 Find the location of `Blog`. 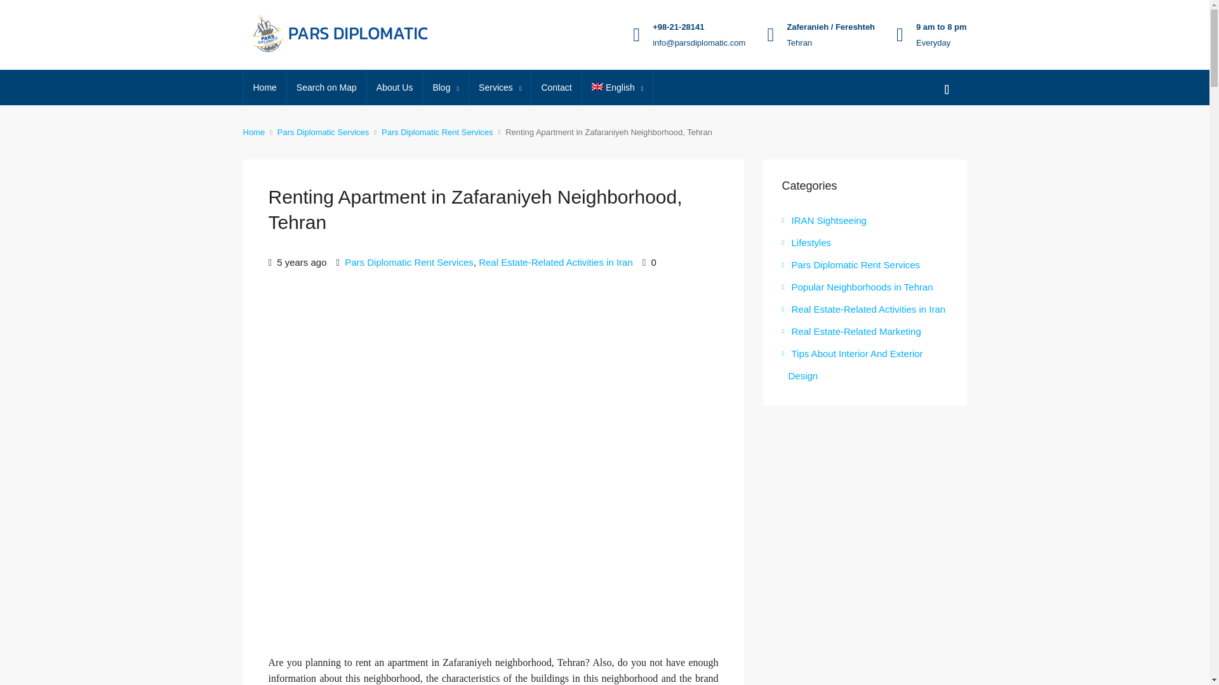

Blog is located at coordinates (446, 88).